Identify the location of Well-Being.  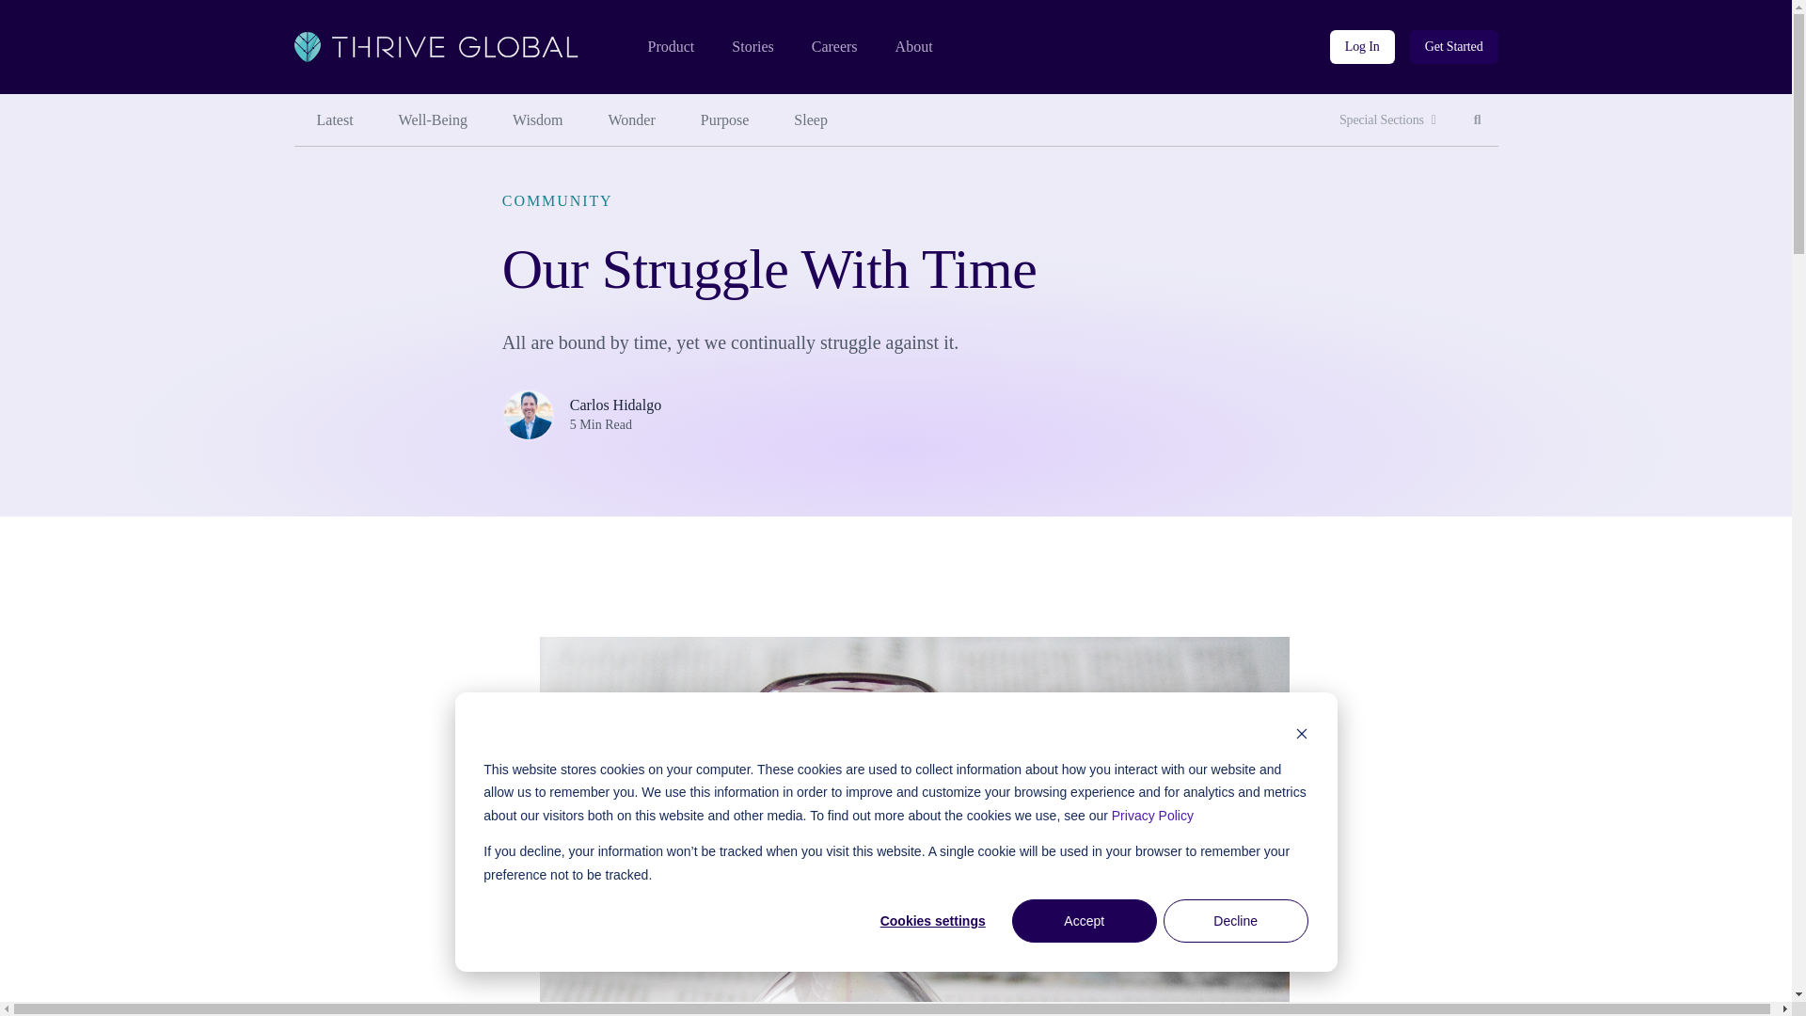
(1387, 120).